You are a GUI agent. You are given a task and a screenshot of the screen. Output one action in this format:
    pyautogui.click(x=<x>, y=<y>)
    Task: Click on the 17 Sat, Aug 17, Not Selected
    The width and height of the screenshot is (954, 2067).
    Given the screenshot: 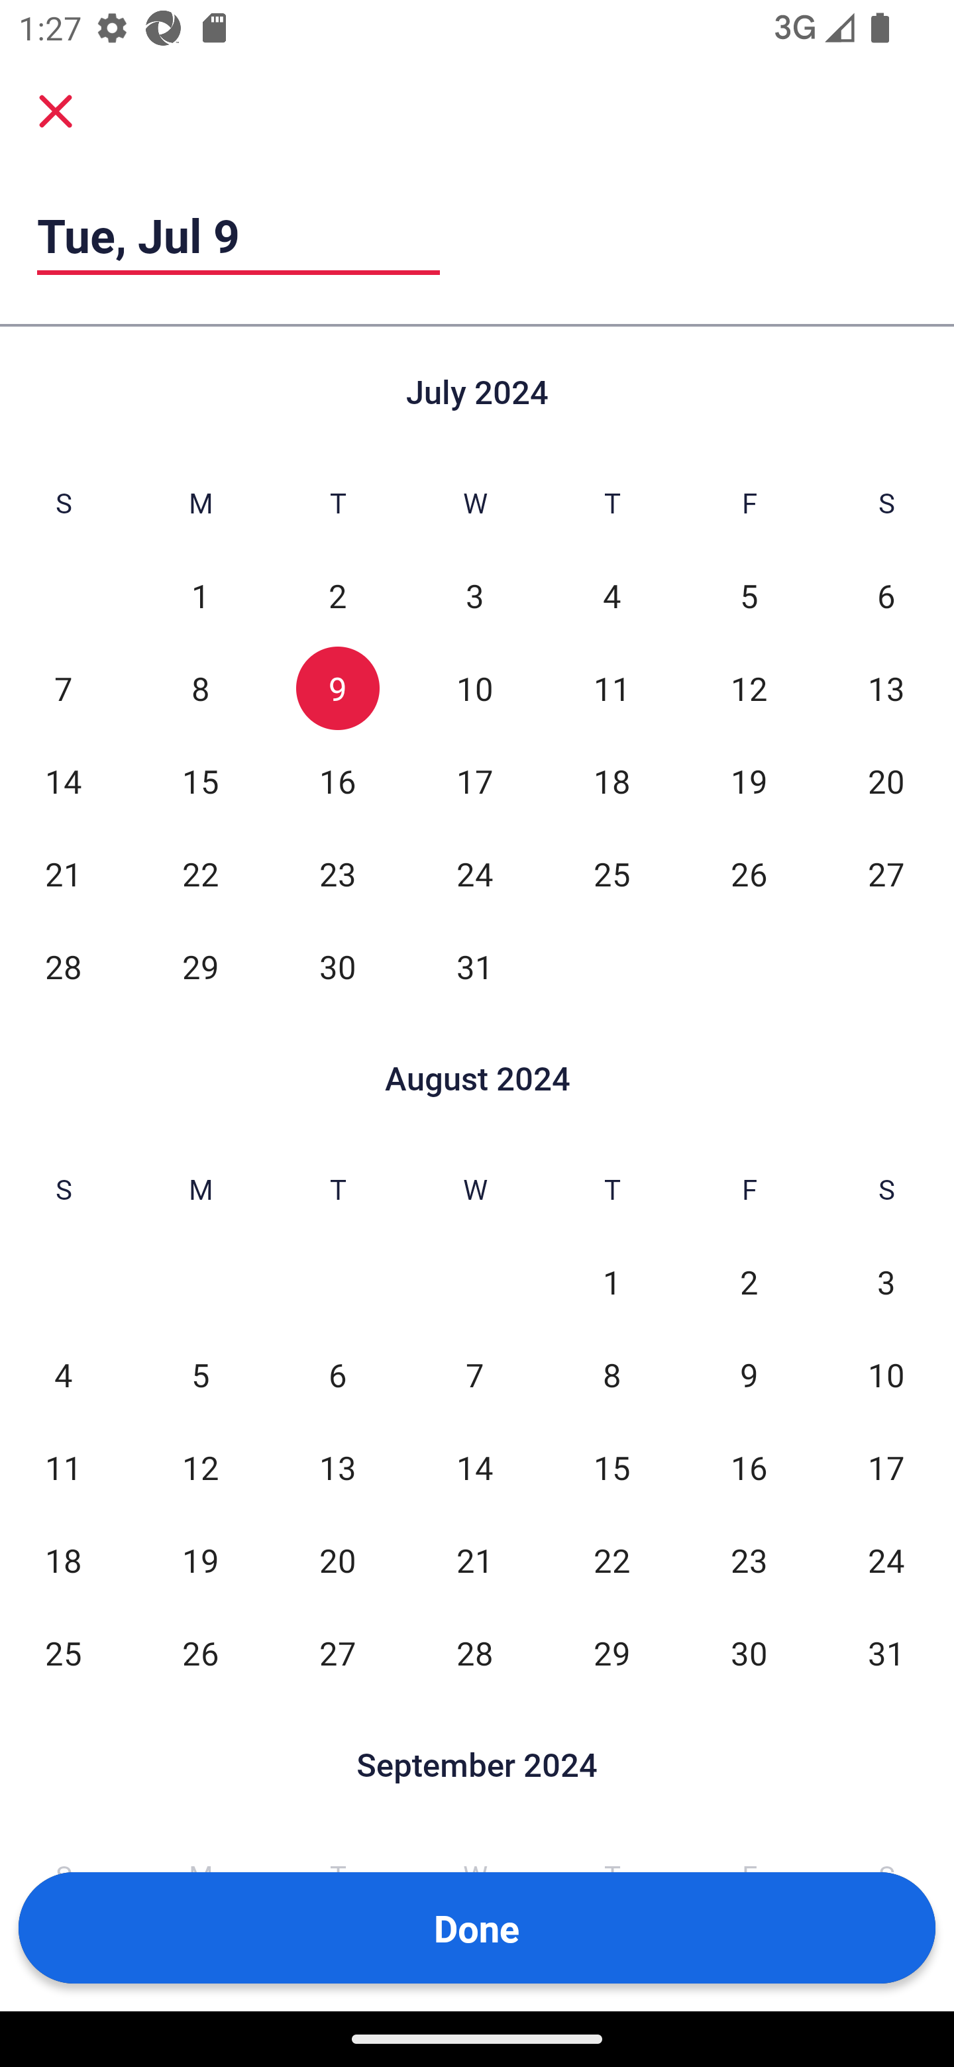 What is the action you would take?
    pyautogui.click(x=886, y=1467)
    